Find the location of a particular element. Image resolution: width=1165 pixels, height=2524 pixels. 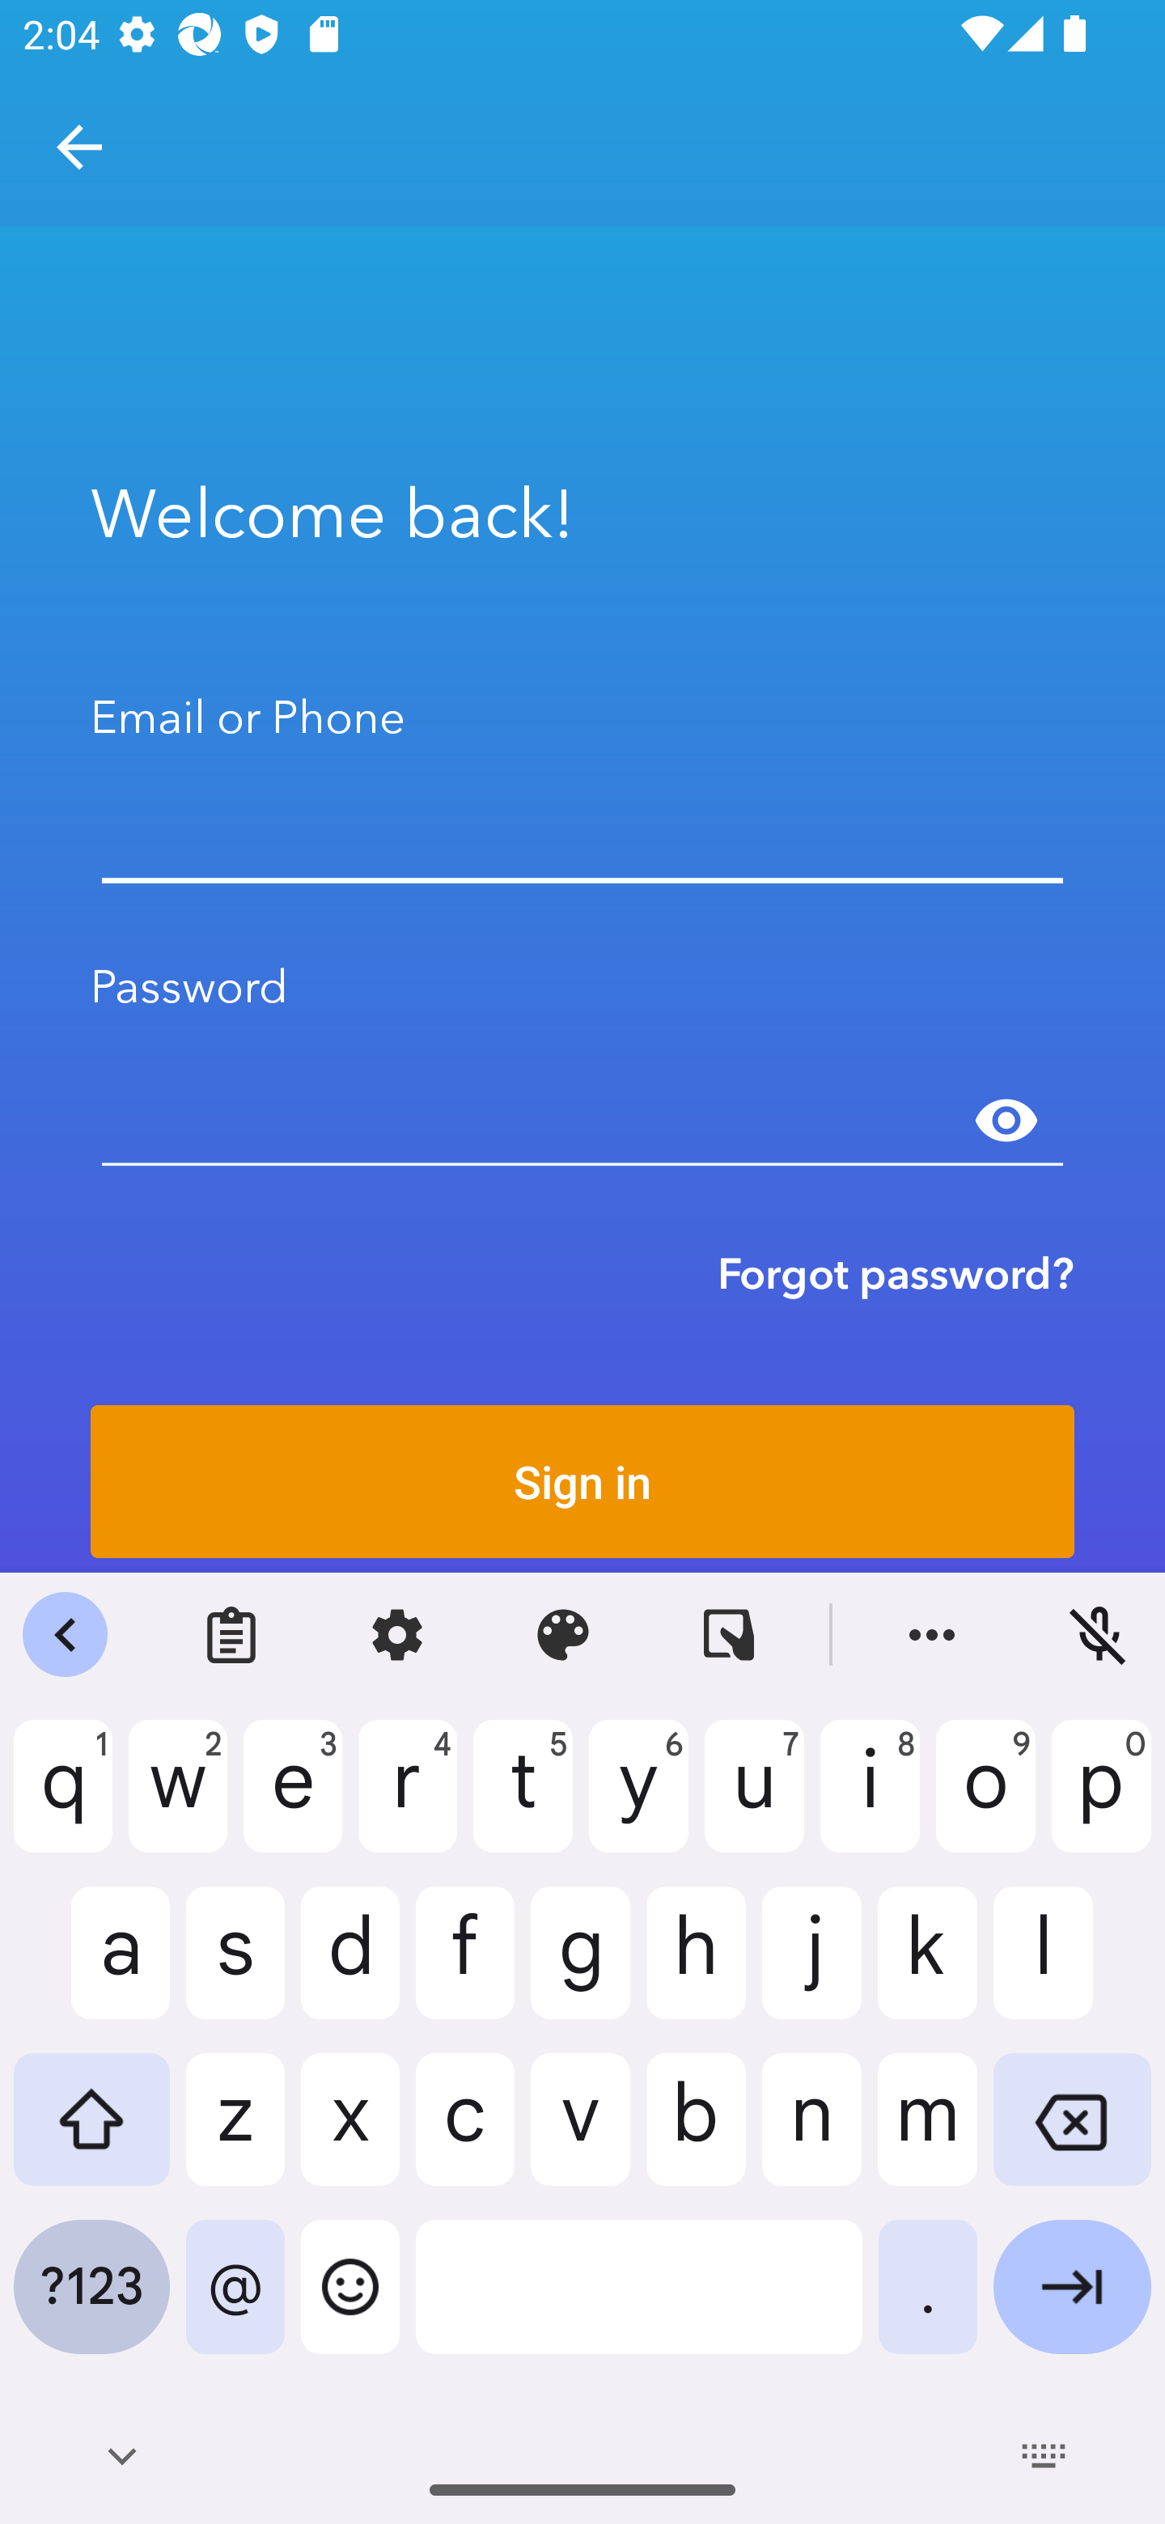

Show password is located at coordinates (1006, 1120).